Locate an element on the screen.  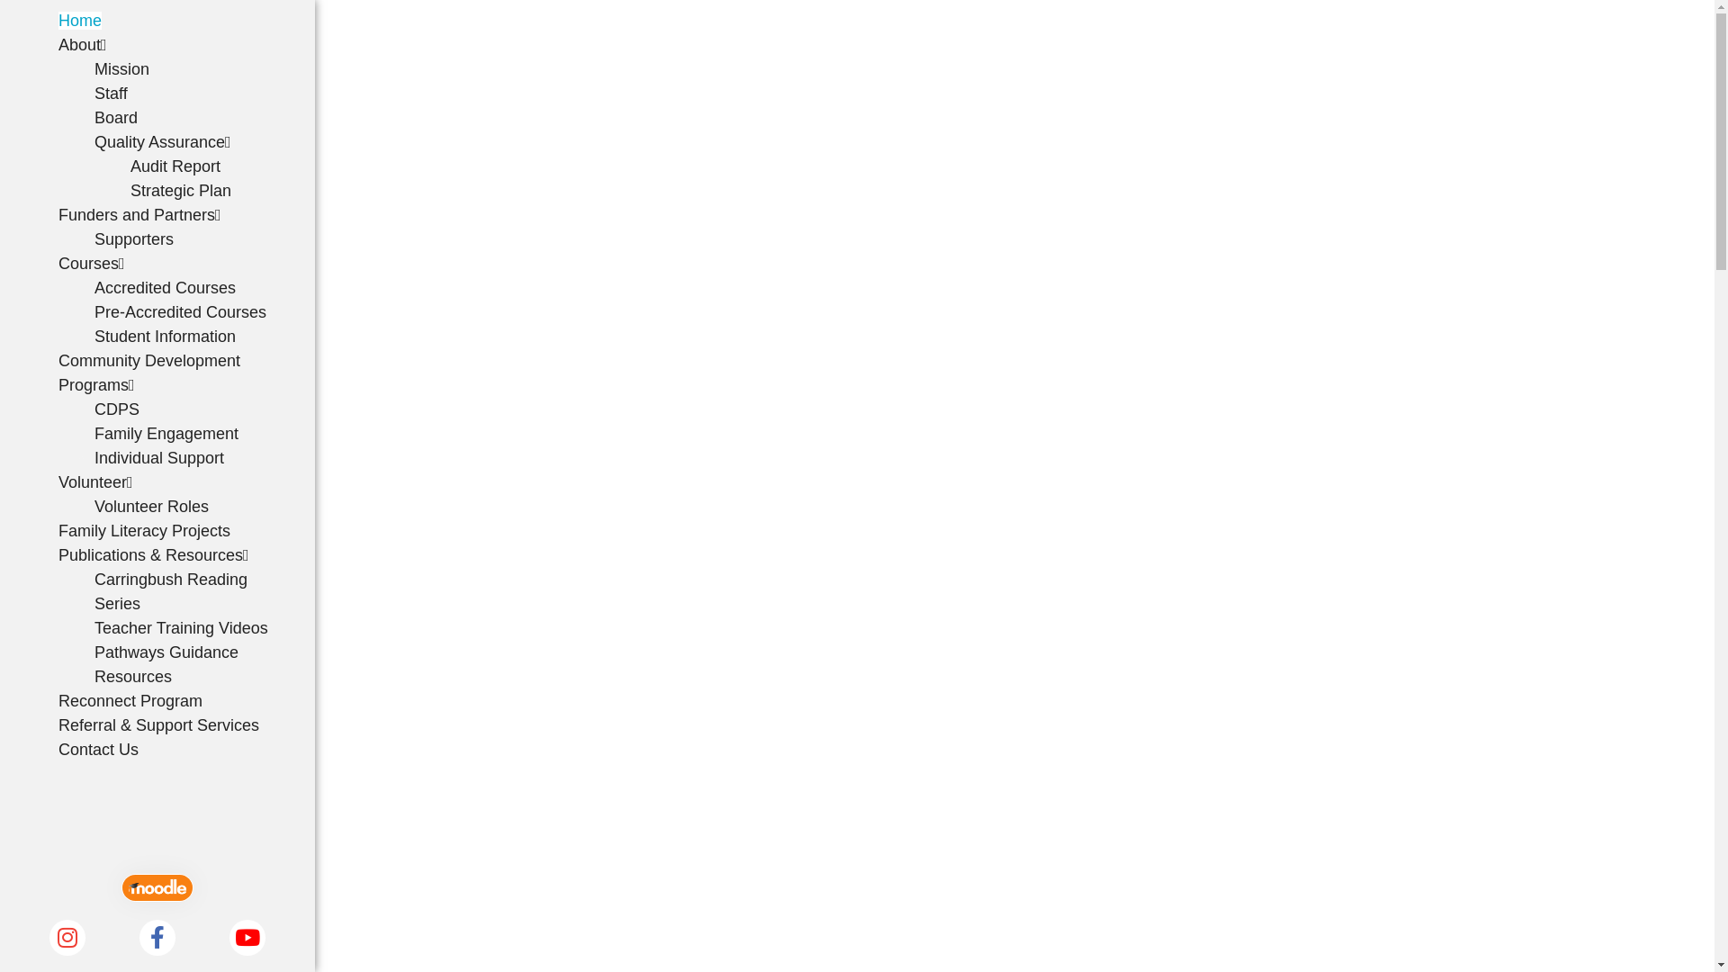
Community Development Programs is located at coordinates (149, 373).